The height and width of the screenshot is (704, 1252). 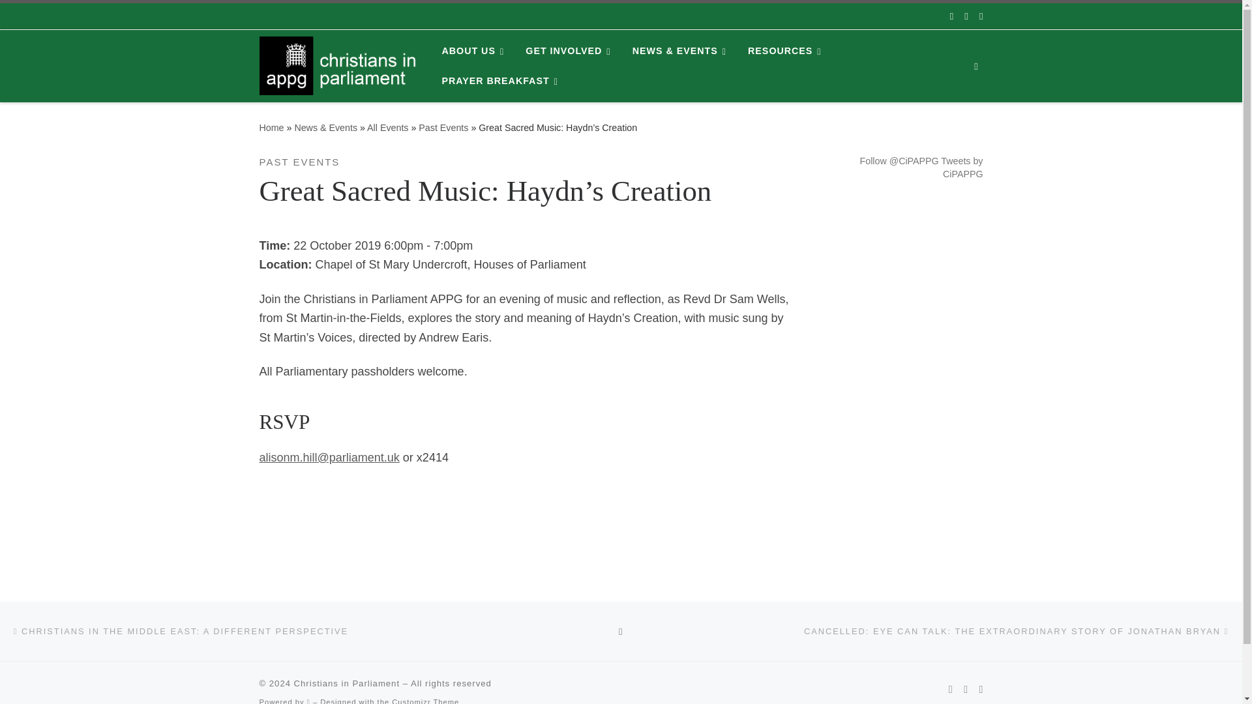 I want to click on Christians in Parliament, so click(x=347, y=683).